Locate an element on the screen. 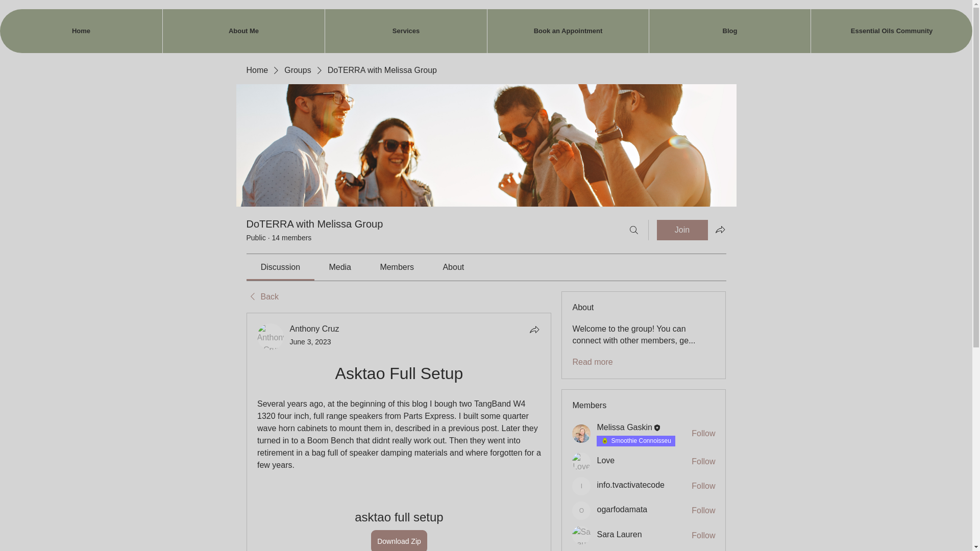  info.tvactivatecode is located at coordinates (581, 486).